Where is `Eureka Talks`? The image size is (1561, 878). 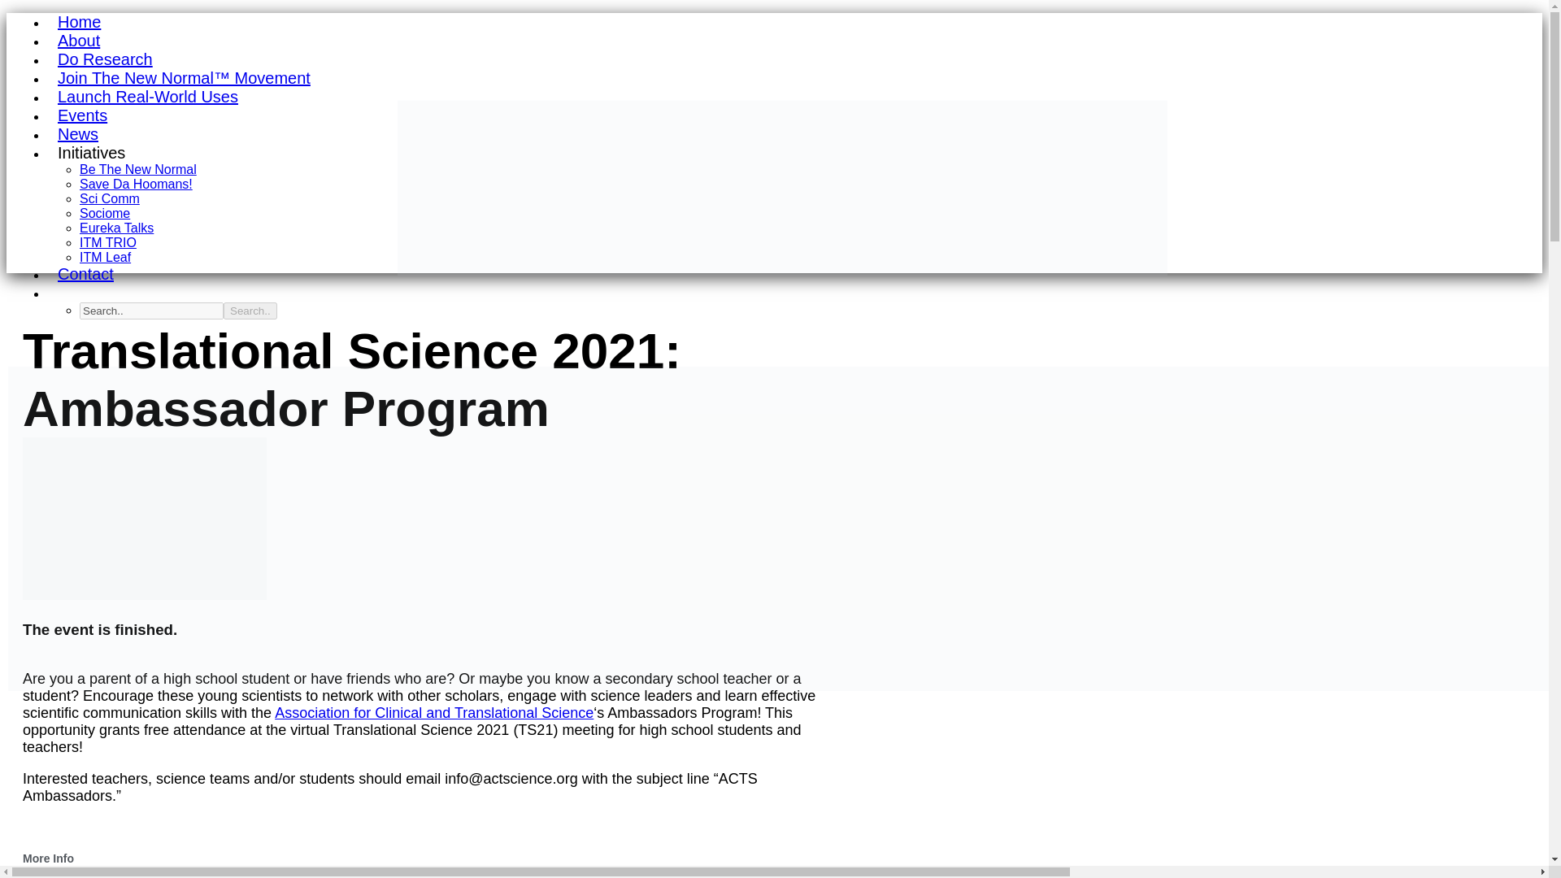
Eureka Talks is located at coordinates (115, 228).